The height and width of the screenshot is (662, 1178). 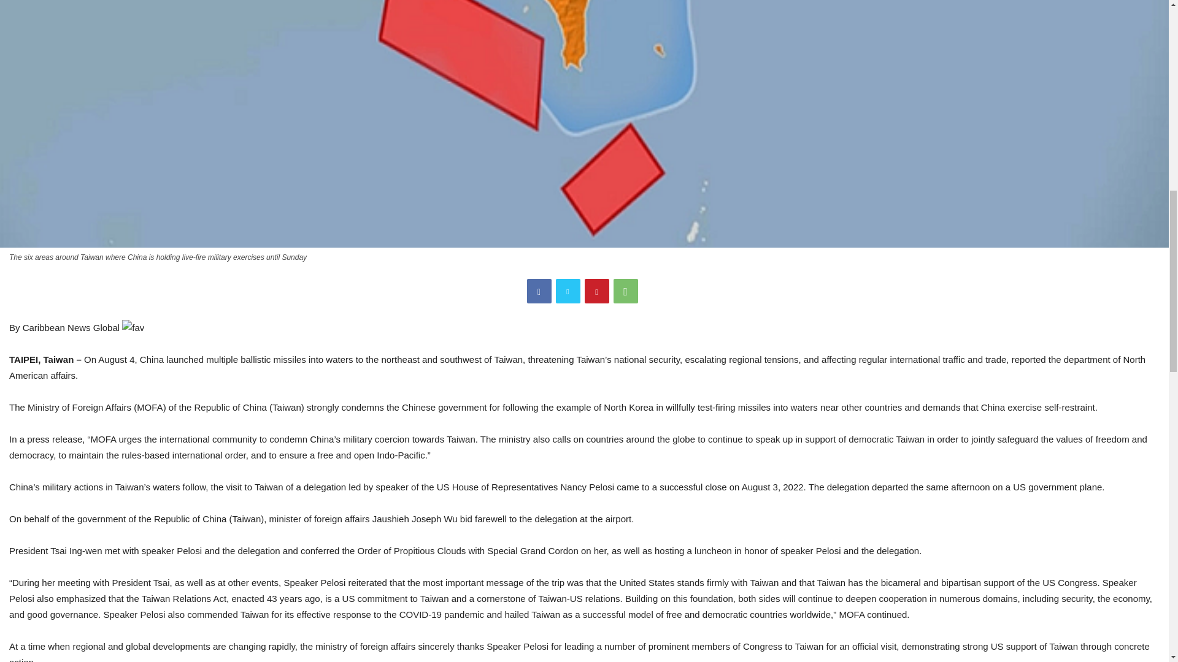 I want to click on Facebook, so click(x=539, y=291).